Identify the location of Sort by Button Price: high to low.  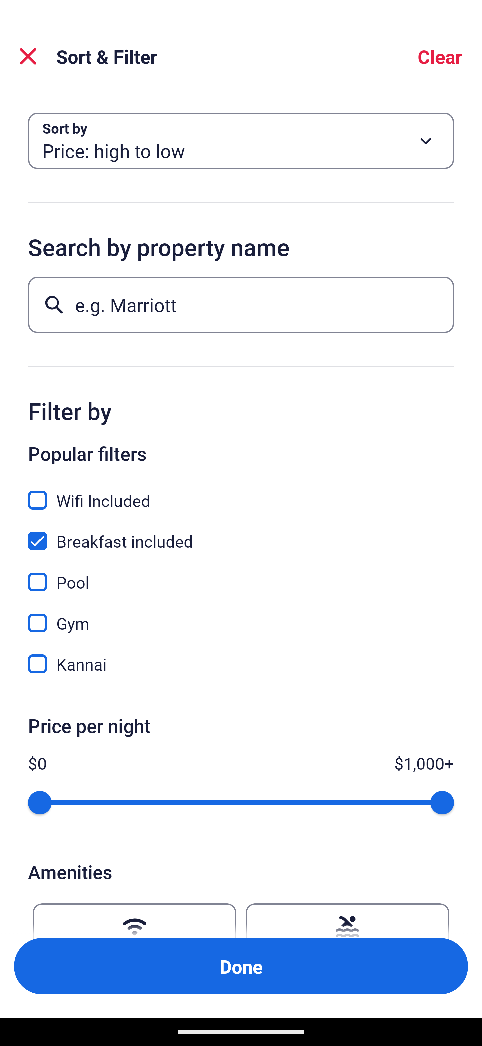
(241, 141).